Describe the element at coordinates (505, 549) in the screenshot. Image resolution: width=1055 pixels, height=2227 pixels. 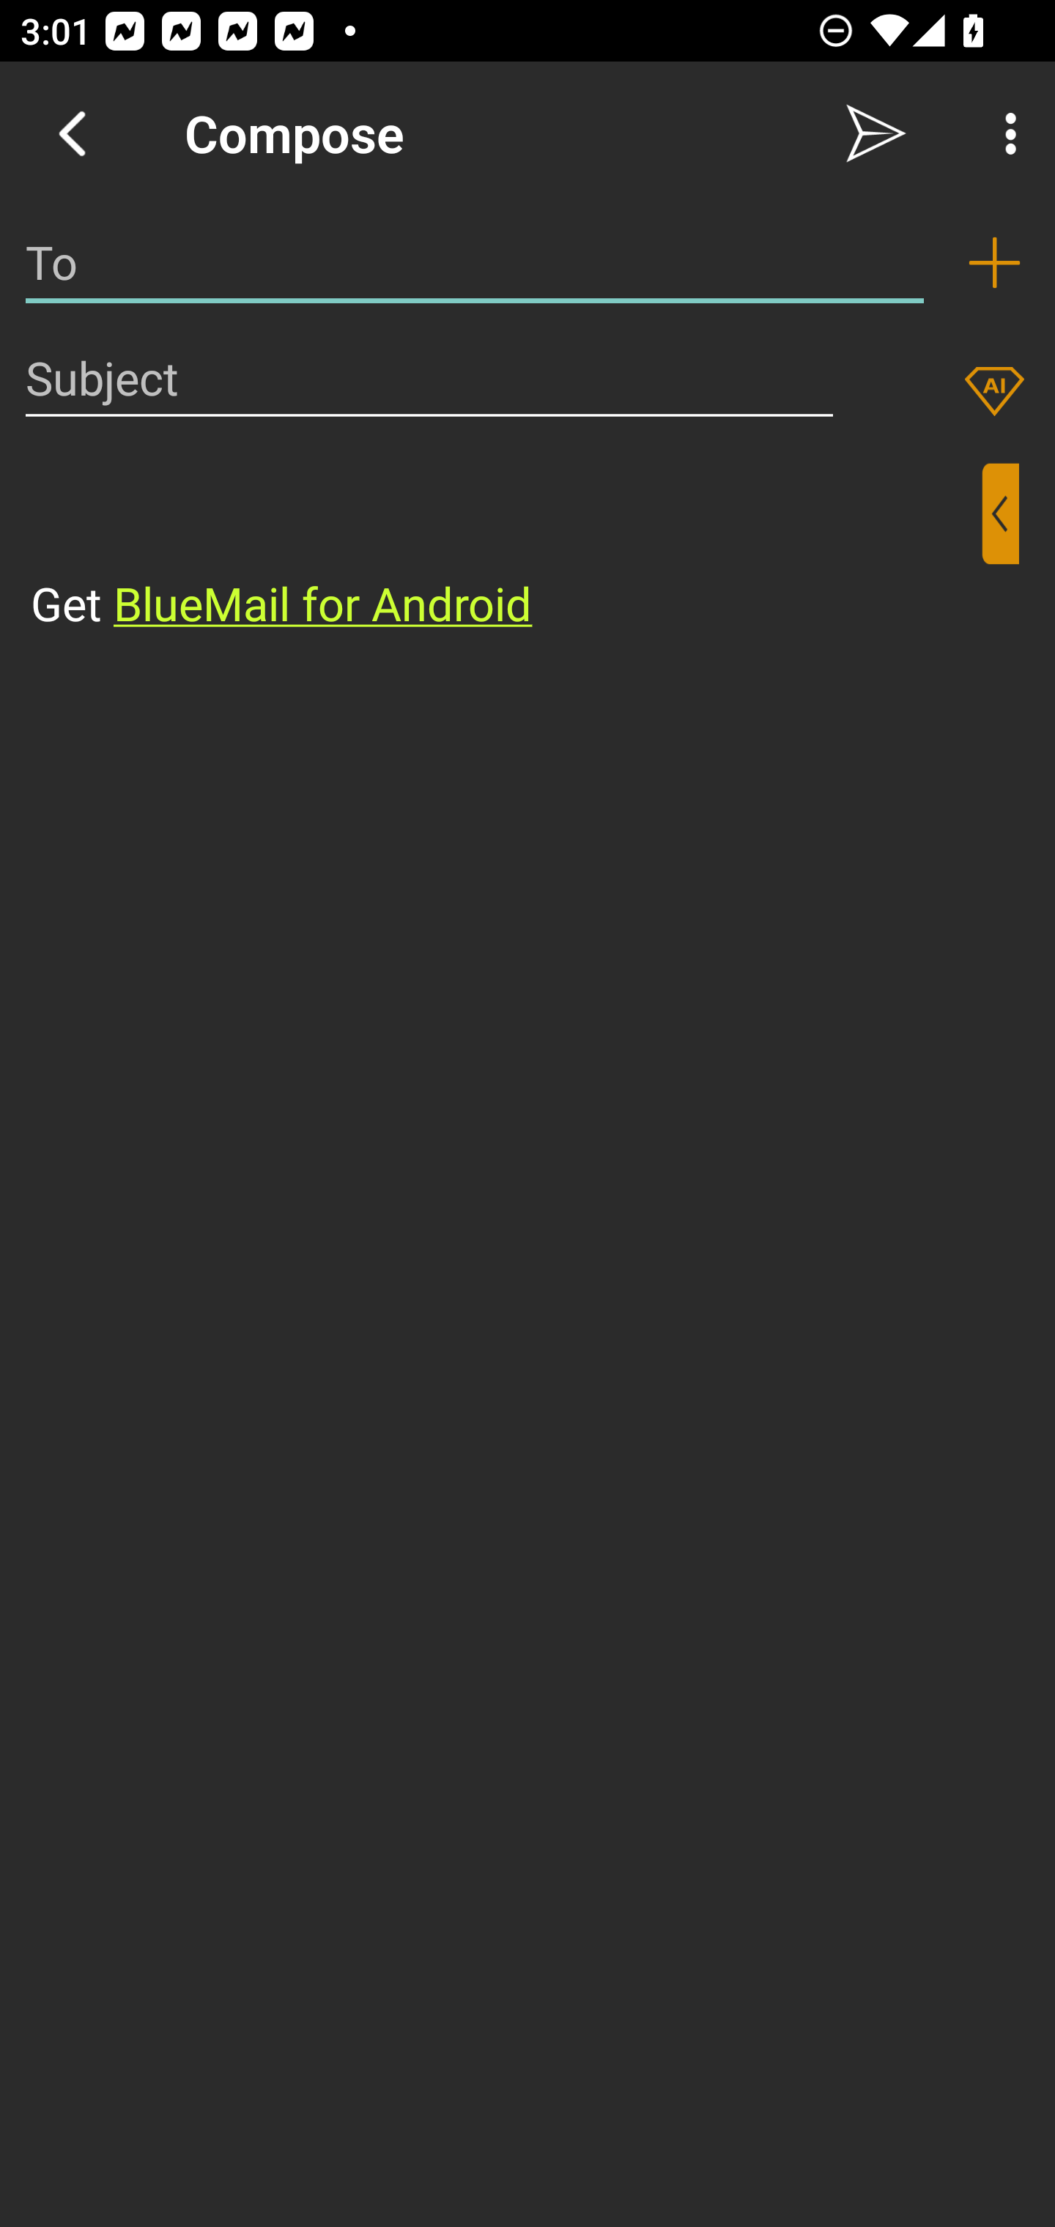
I see `

⁣Get BlueMail for Android ​` at that location.